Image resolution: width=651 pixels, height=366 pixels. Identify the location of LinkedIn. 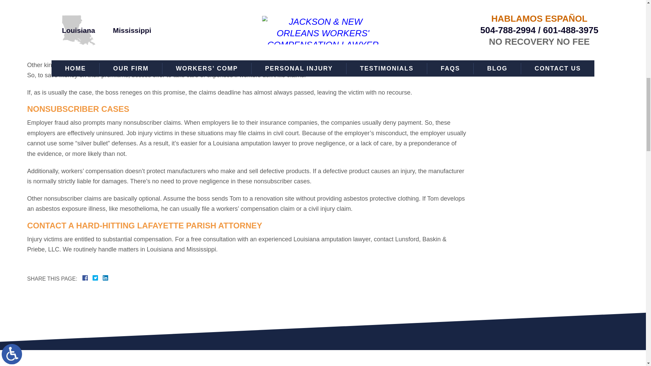
(102, 278).